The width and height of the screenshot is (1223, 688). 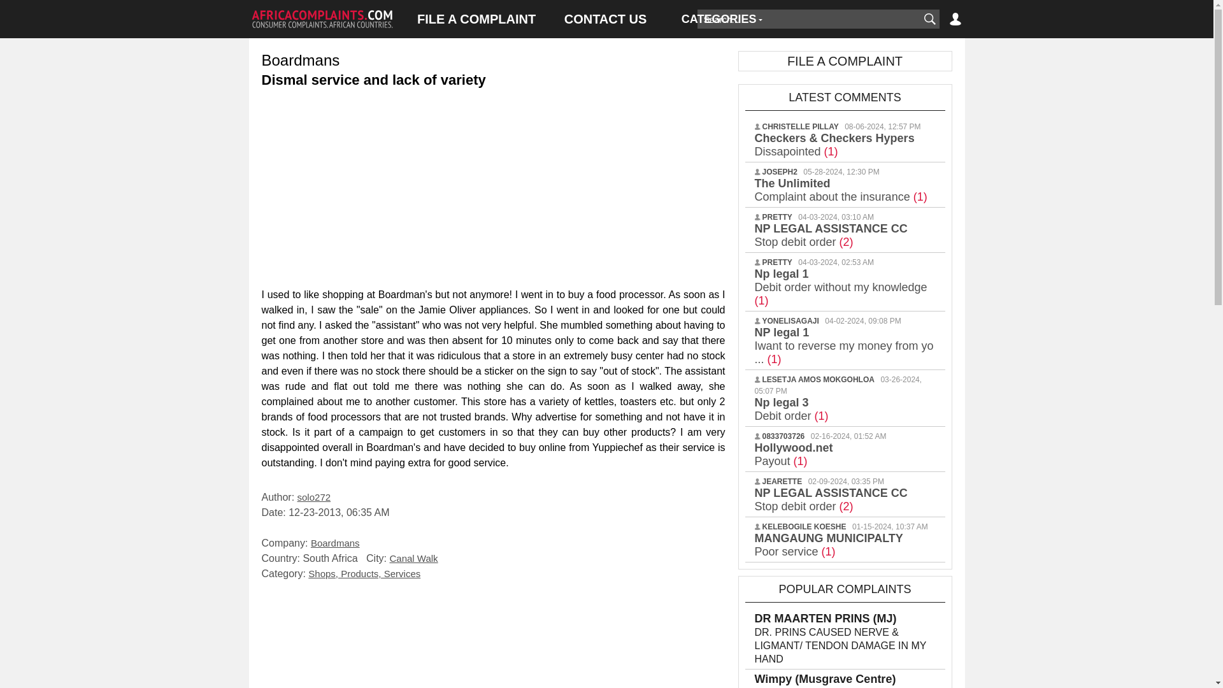 I want to click on Np legal 3 - Debit order, so click(x=791, y=409).